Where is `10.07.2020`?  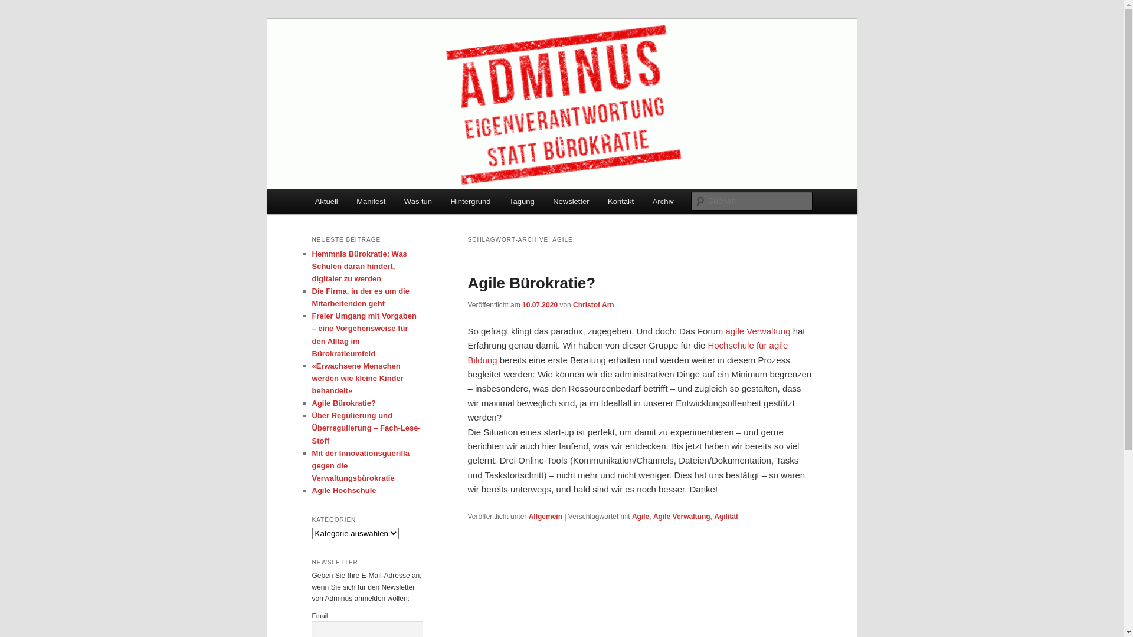
10.07.2020 is located at coordinates (540, 305).